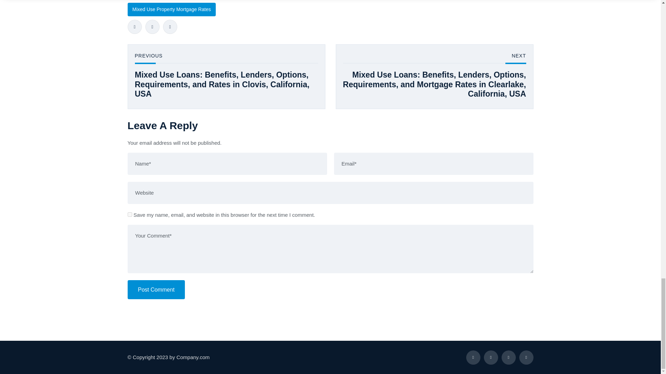  What do you see at coordinates (135, 27) in the screenshot?
I see `Facebook` at bounding box center [135, 27].